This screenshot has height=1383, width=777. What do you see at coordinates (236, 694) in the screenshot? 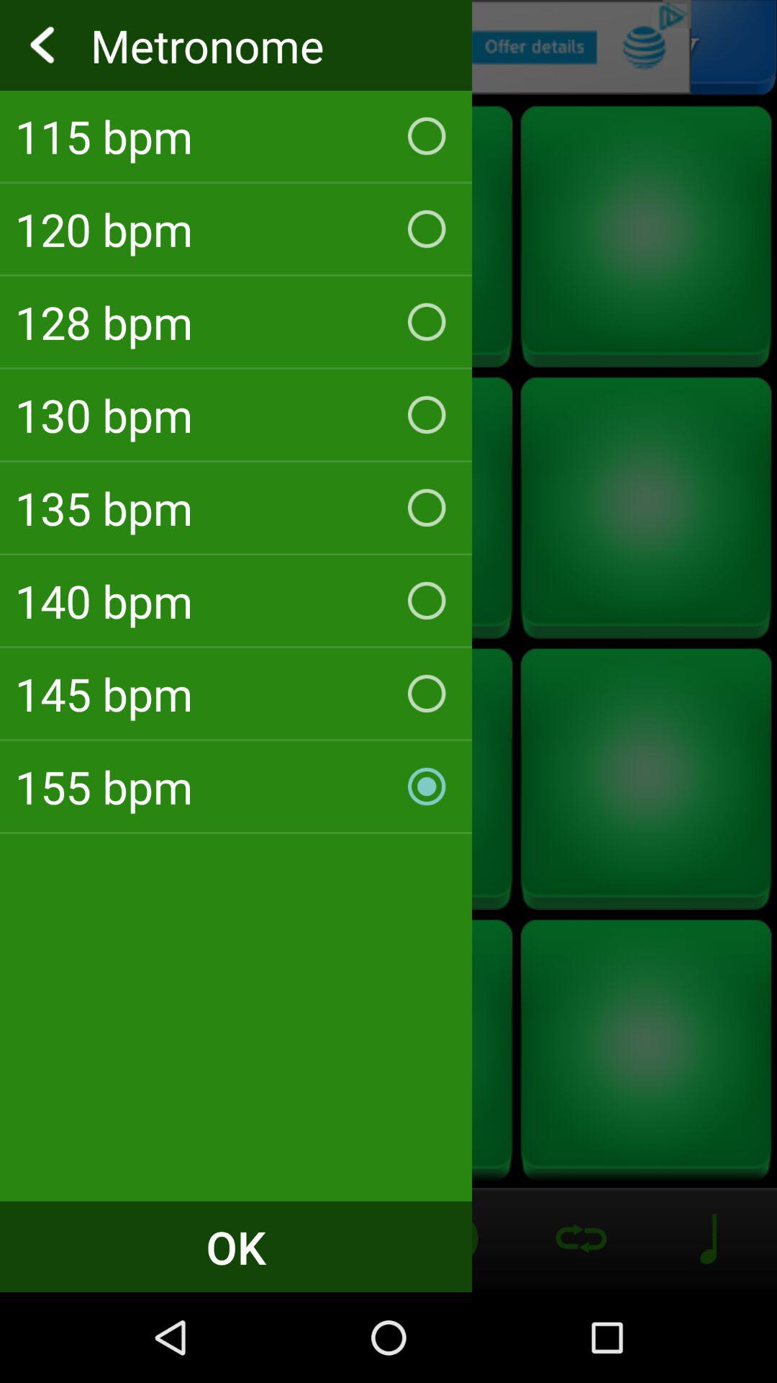
I see `swipe until the 145 bpm icon` at bounding box center [236, 694].